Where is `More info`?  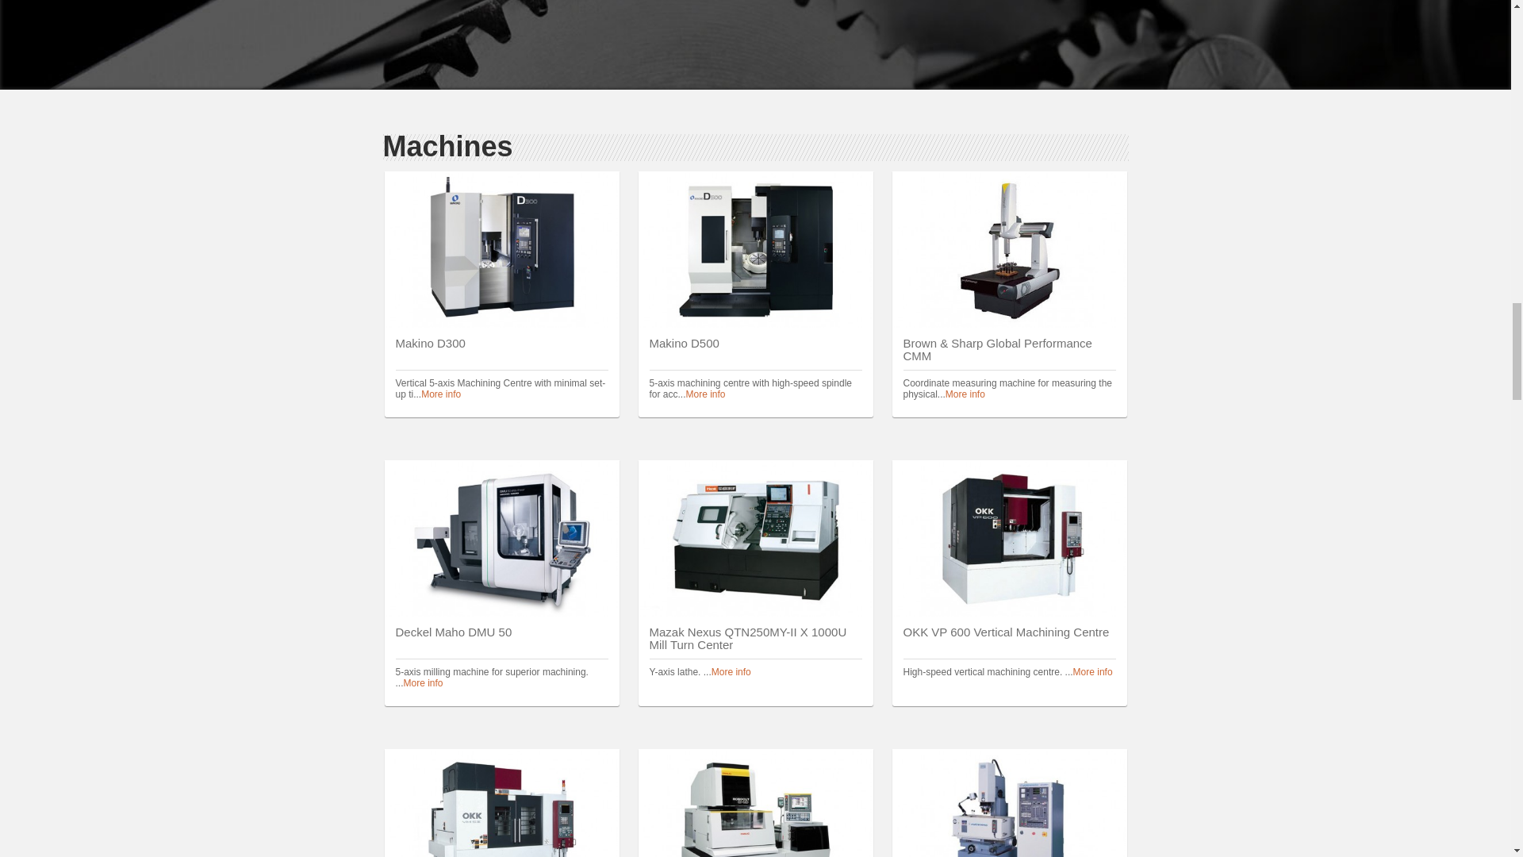
More info is located at coordinates (1093, 672).